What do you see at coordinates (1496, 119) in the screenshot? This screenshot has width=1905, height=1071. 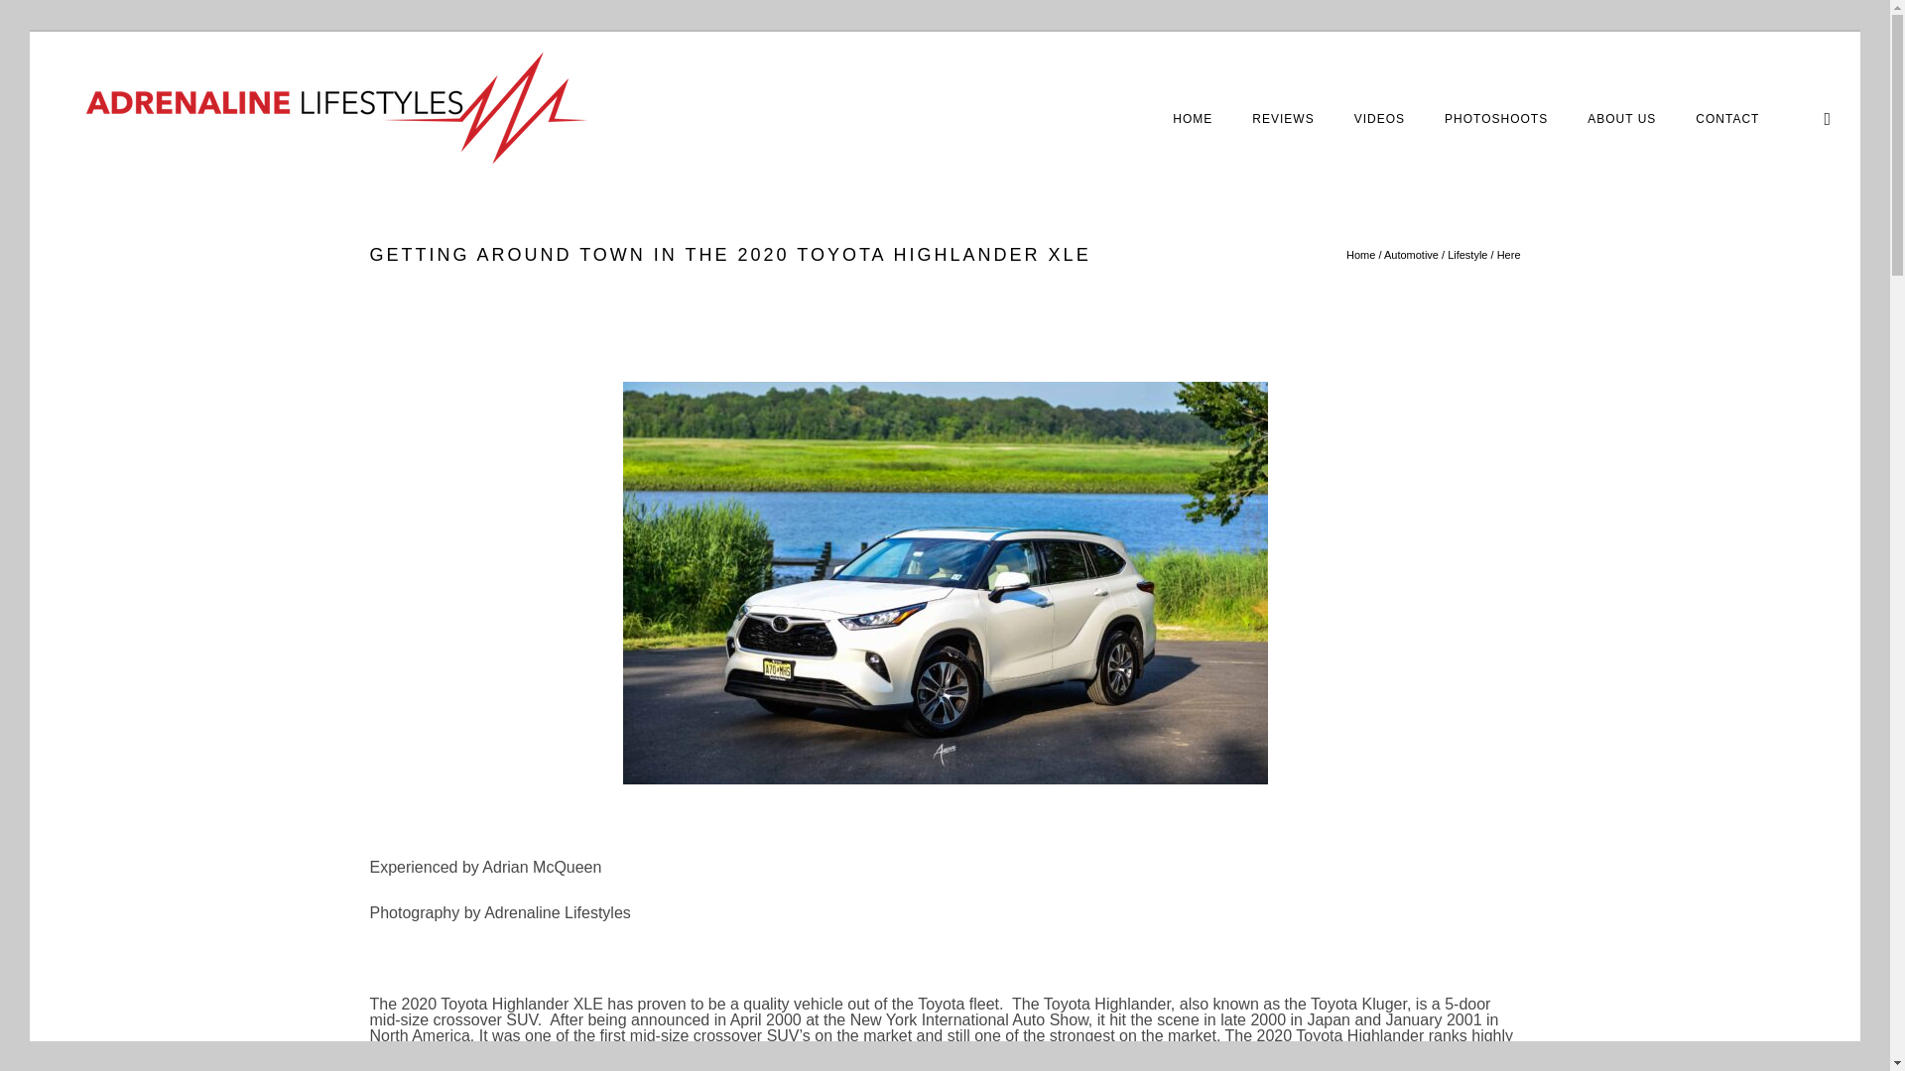 I see `PHOTOSHOOTS` at bounding box center [1496, 119].